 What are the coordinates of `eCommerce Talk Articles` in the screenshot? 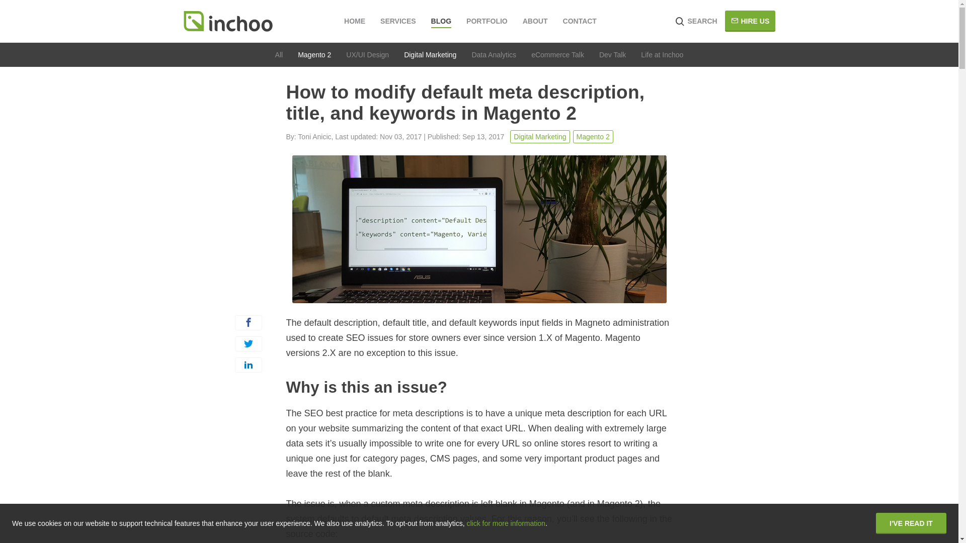 It's located at (557, 54).